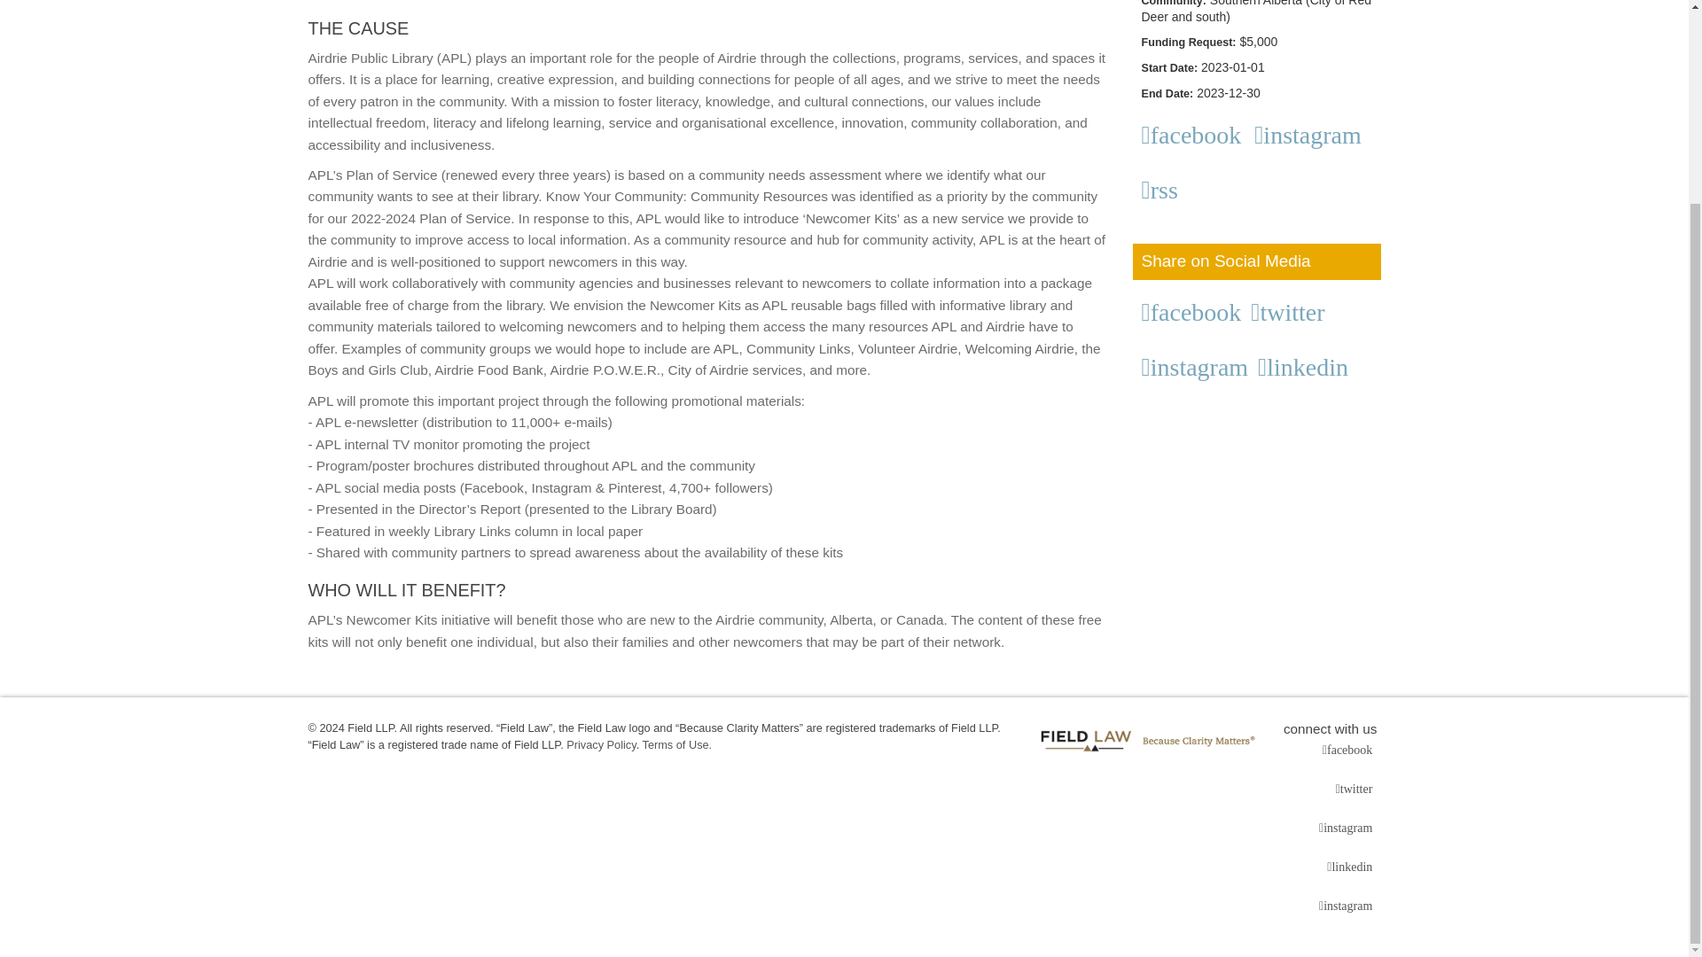 The image size is (1702, 957). What do you see at coordinates (1306, 367) in the screenshot?
I see `linkedin` at bounding box center [1306, 367].